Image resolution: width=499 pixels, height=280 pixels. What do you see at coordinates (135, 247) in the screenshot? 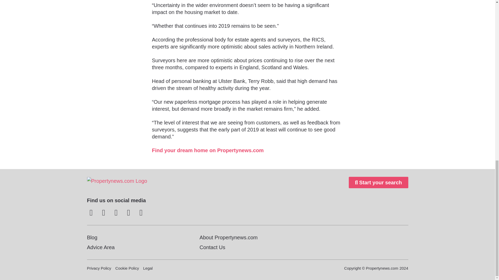
I see `Advice Area` at bounding box center [135, 247].